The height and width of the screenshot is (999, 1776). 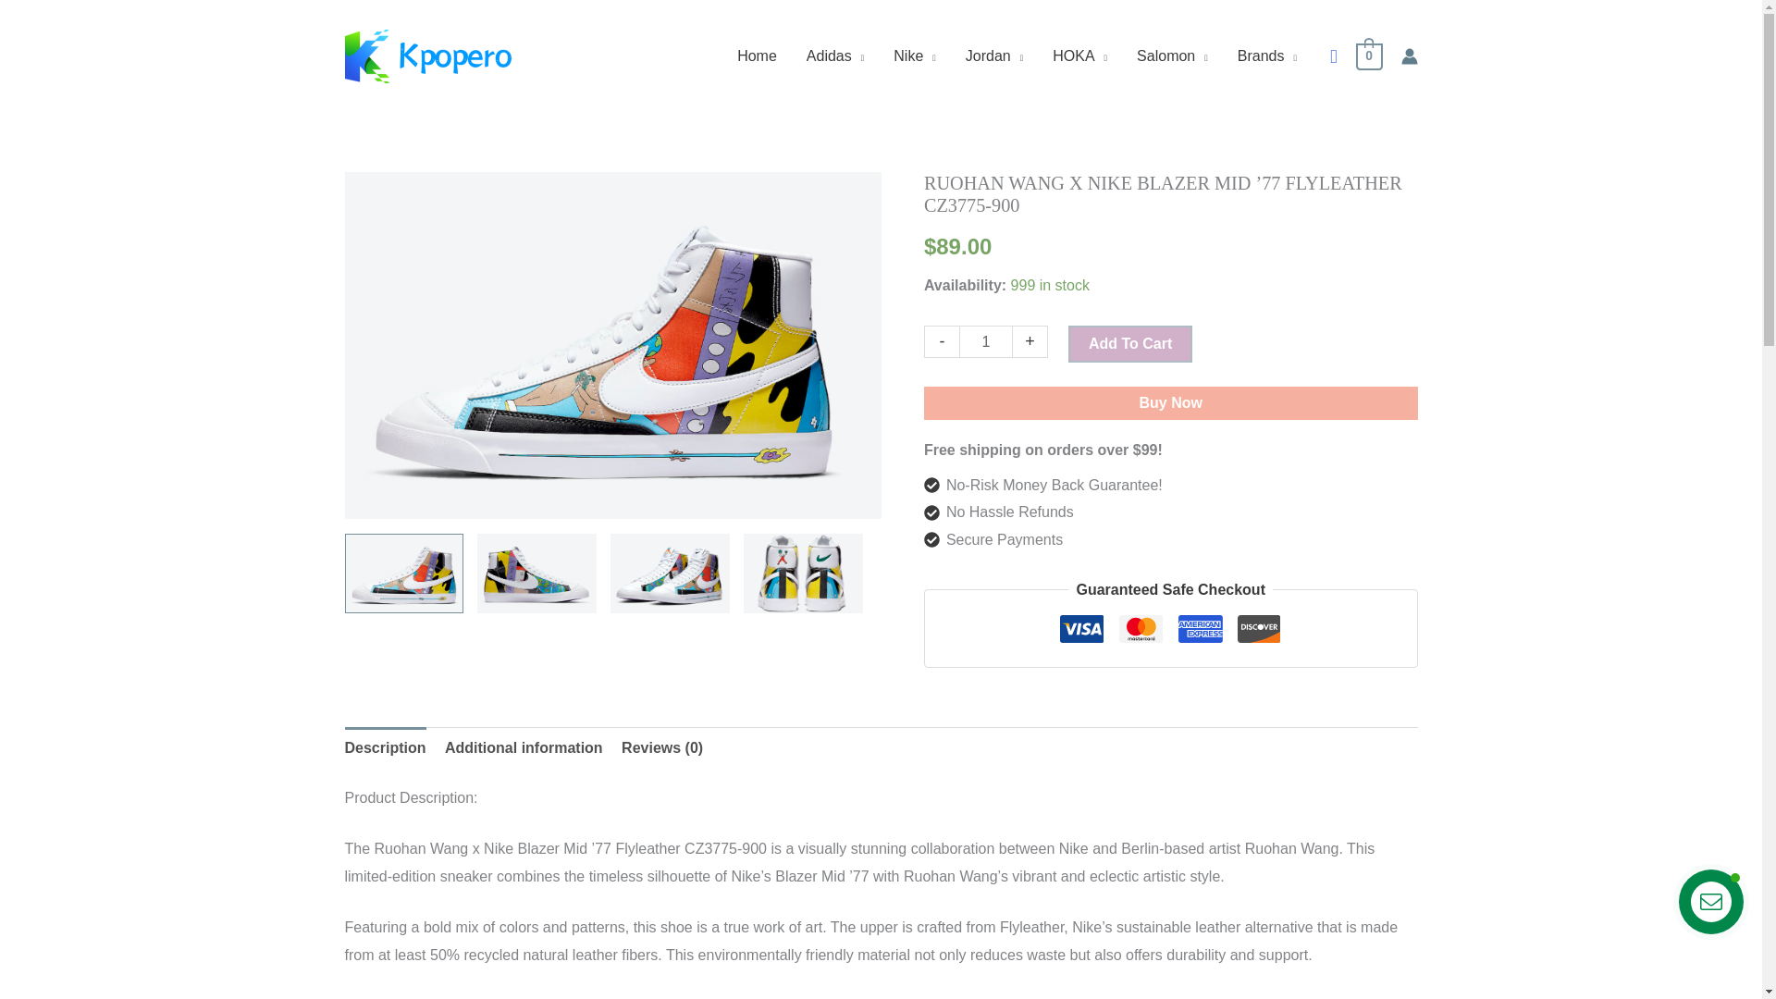 I want to click on 1, so click(x=985, y=341).